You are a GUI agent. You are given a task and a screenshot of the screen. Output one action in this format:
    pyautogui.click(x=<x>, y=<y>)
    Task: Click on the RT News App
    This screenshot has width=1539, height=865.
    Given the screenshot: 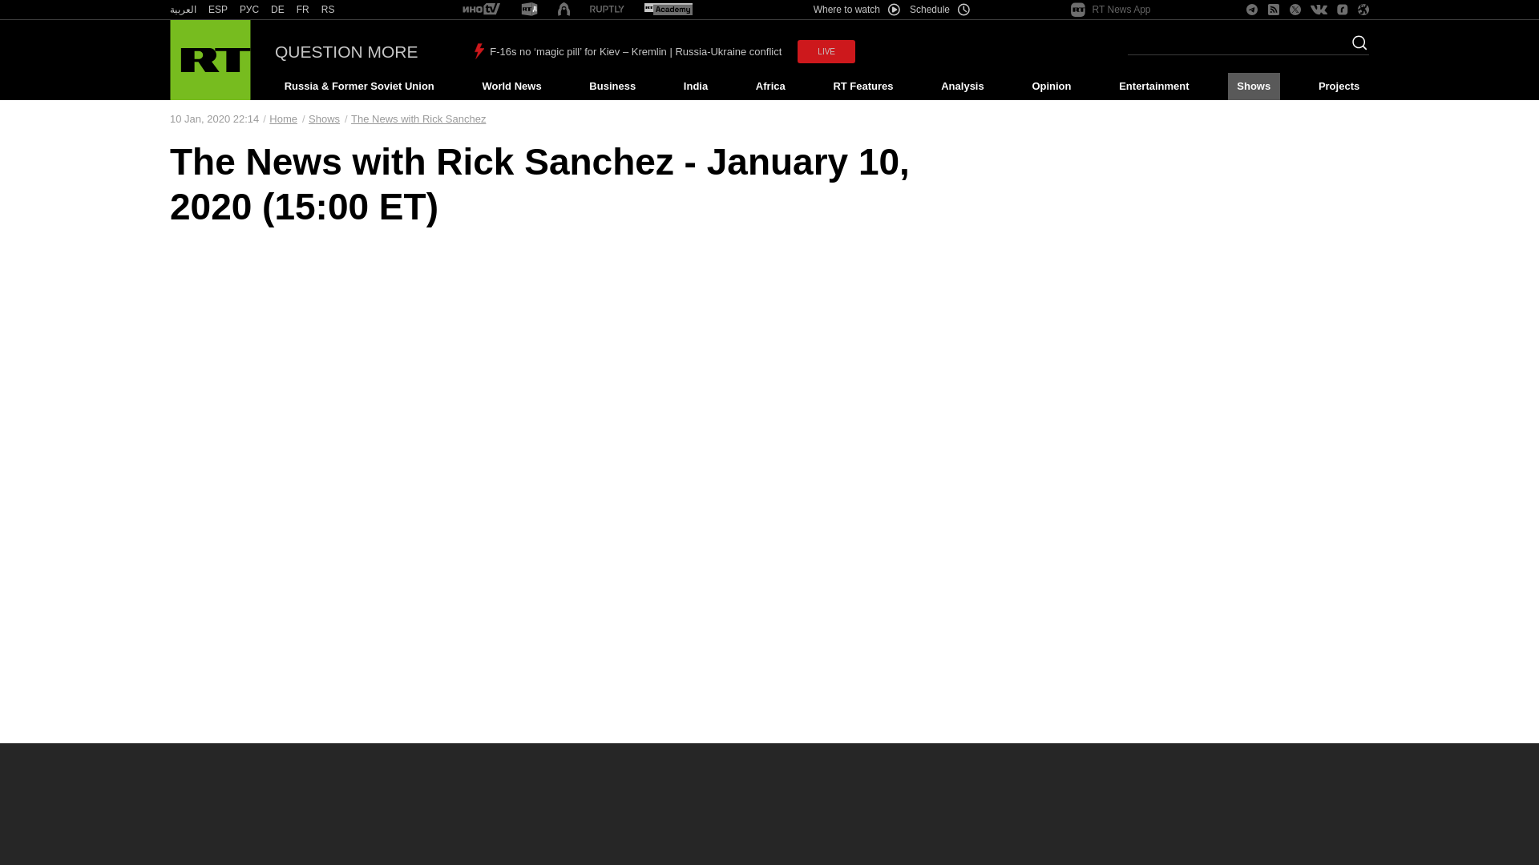 What is the action you would take?
    pyautogui.click(x=1111, y=10)
    